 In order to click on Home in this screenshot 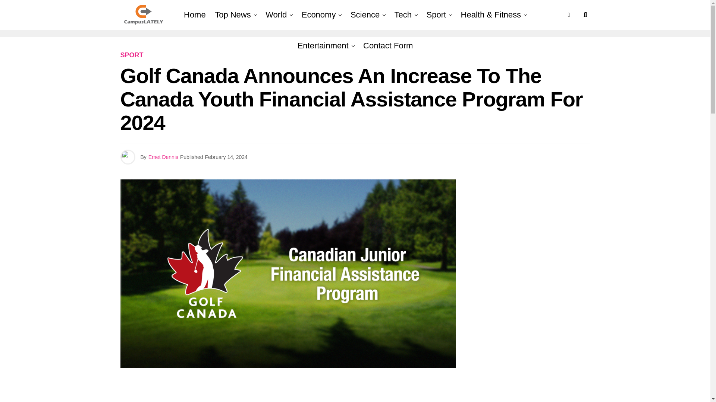, I will do `click(195, 15)`.